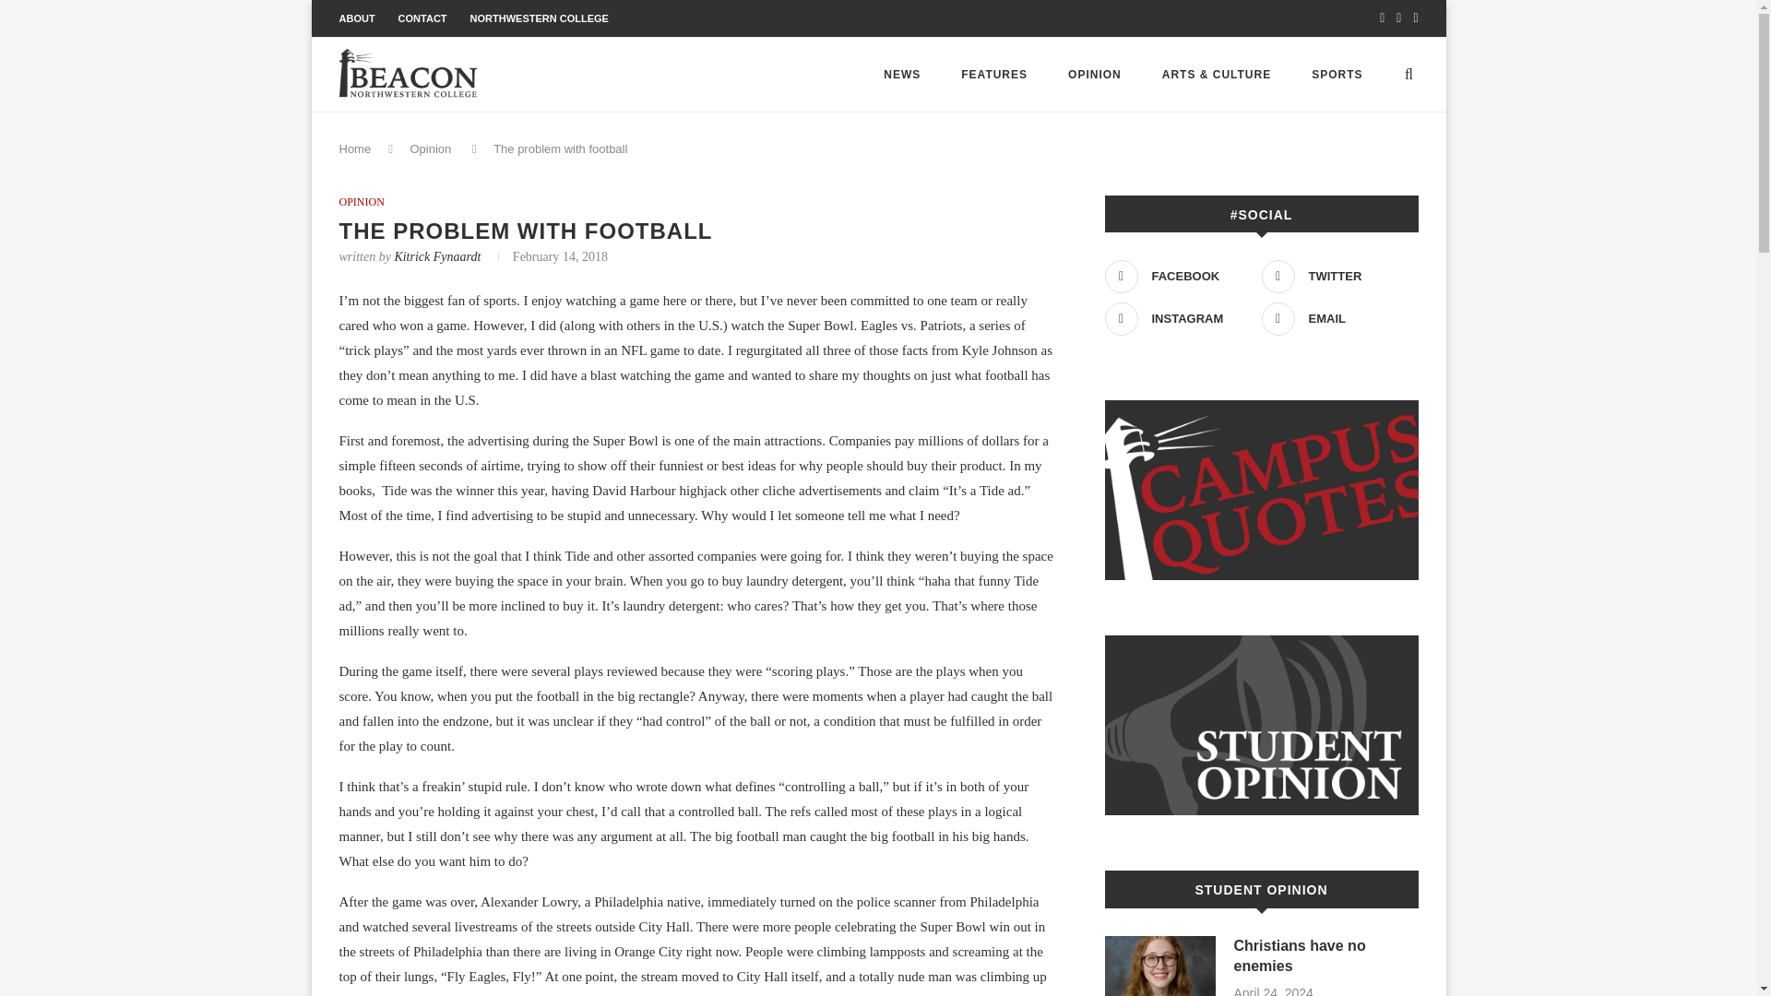  I want to click on Home, so click(356, 148).